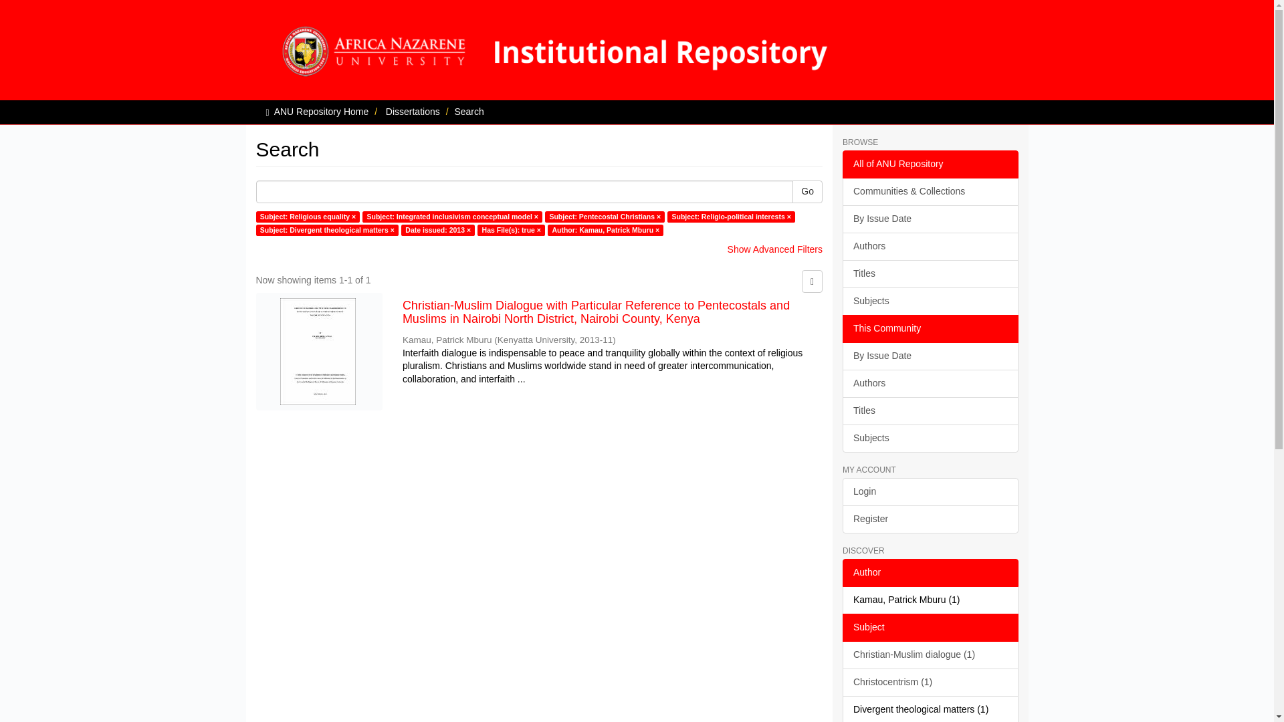 This screenshot has height=722, width=1284. Describe the element at coordinates (775, 249) in the screenshot. I see `Show Advanced Filters` at that location.